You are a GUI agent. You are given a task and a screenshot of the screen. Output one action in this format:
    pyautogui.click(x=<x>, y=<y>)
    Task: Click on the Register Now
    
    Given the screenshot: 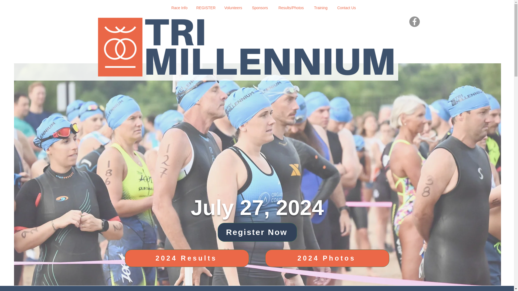 What is the action you would take?
    pyautogui.click(x=257, y=232)
    